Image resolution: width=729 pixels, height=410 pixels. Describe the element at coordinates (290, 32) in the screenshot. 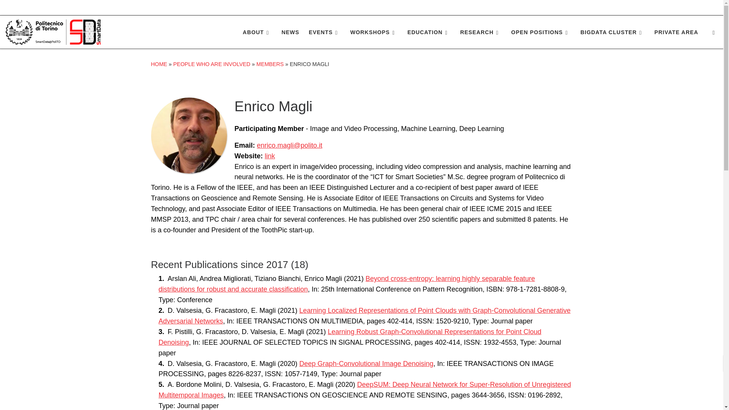

I see `NEWS` at that location.